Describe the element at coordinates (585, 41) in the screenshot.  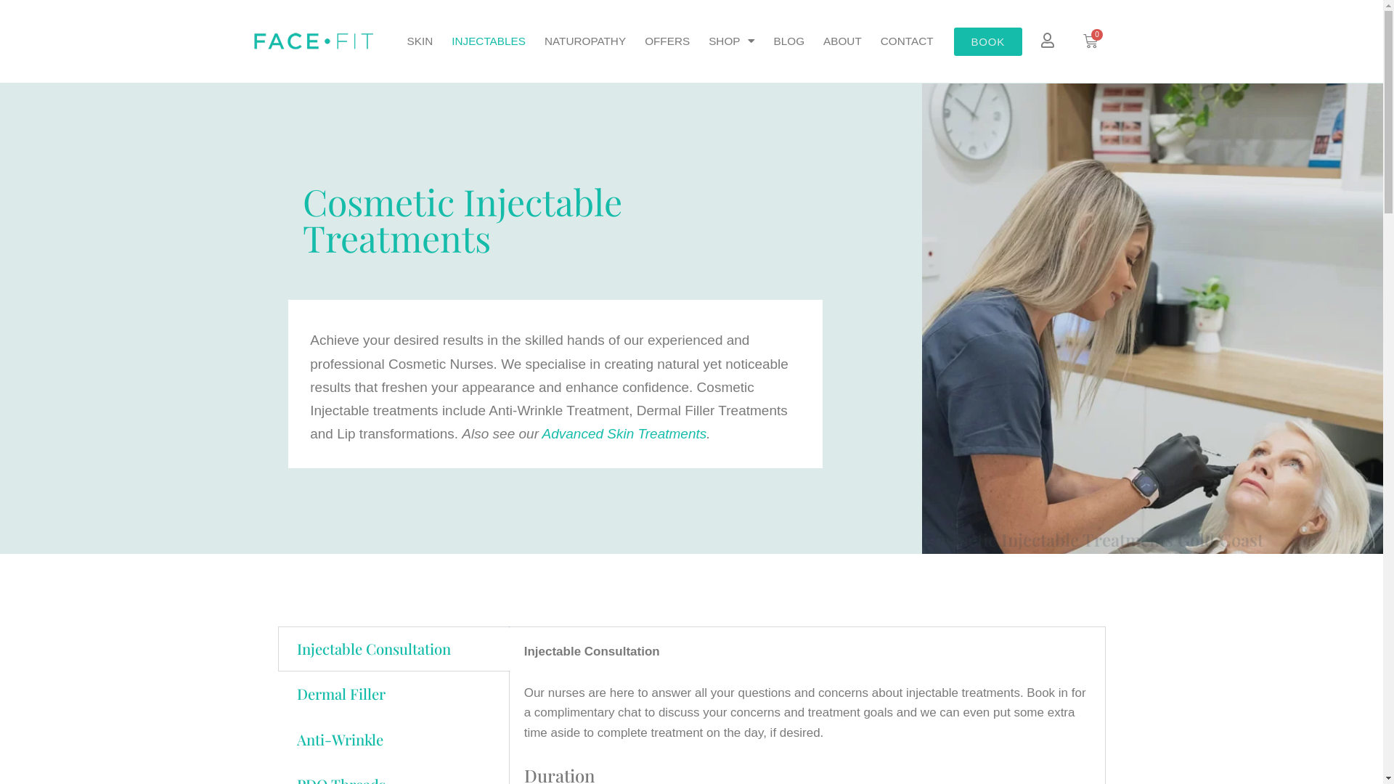
I see `NATUROPATHY` at that location.